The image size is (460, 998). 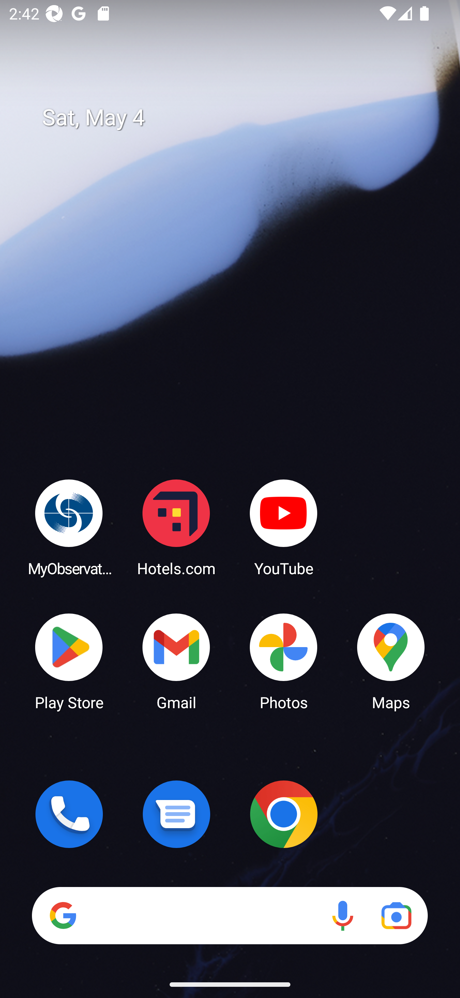 I want to click on Search Voice search Google Lens, so click(x=230, y=915).